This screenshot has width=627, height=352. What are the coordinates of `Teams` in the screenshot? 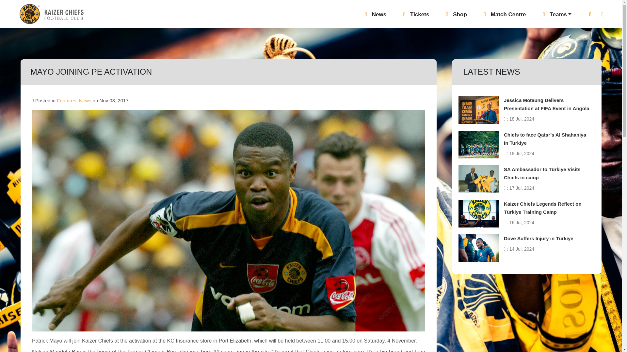 It's located at (557, 16).